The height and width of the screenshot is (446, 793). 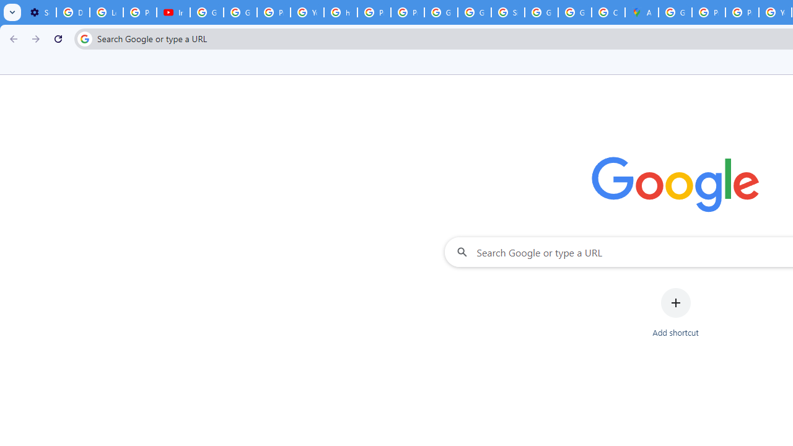 What do you see at coordinates (84, 38) in the screenshot?
I see `Search icon` at bounding box center [84, 38].